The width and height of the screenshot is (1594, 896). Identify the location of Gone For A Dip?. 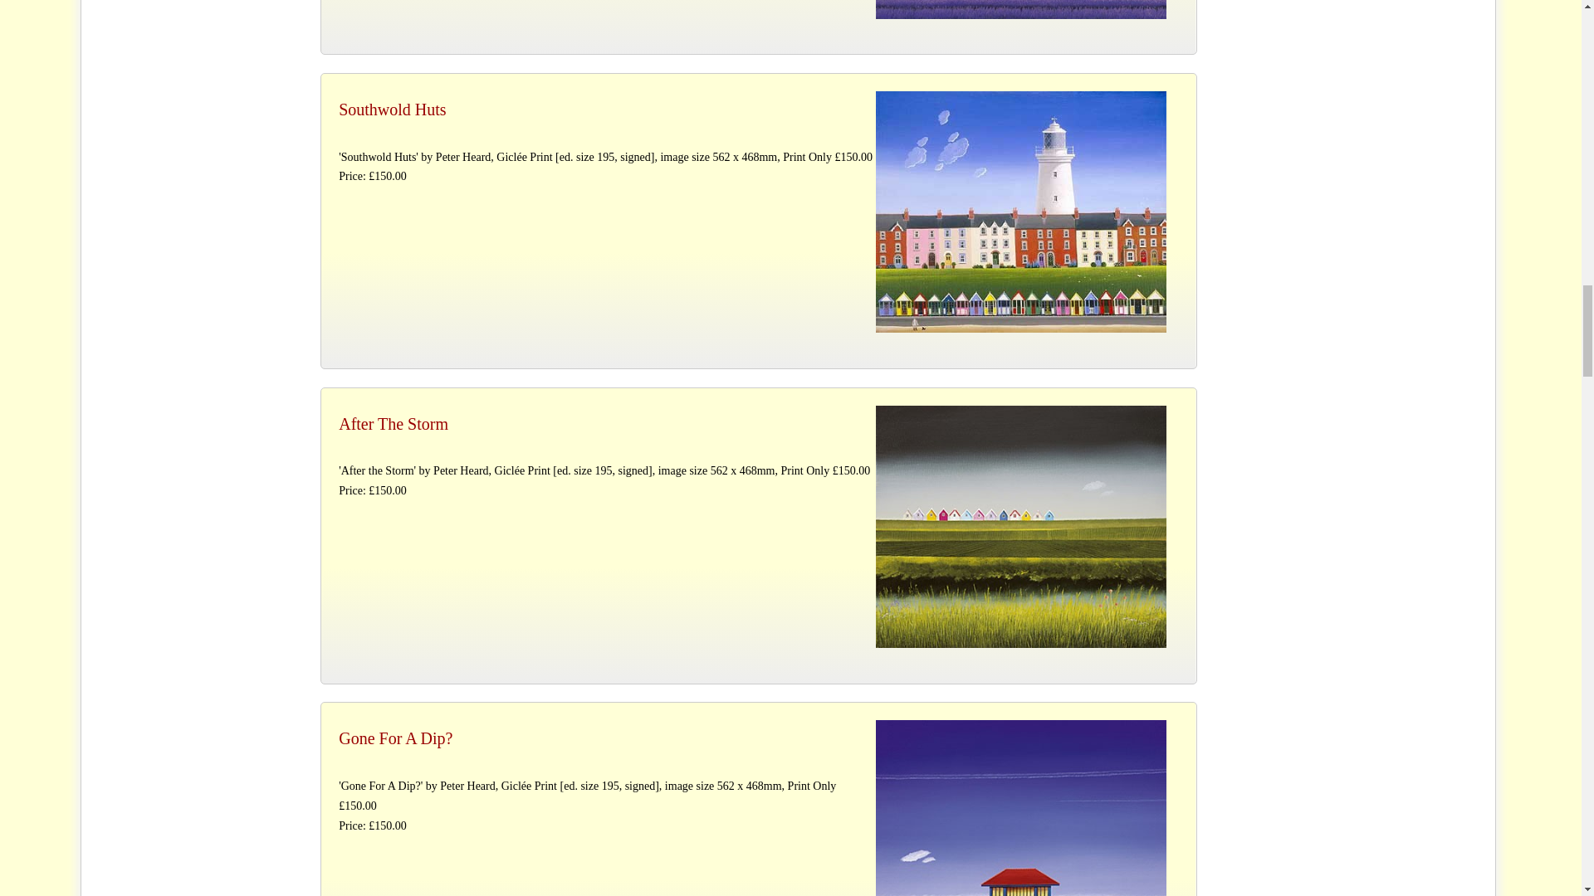
(1021, 808).